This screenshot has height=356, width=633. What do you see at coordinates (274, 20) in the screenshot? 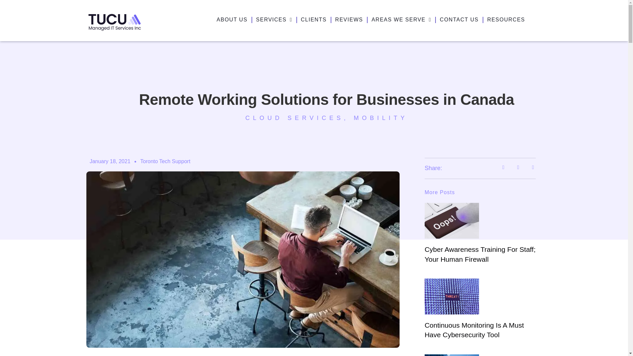
I see `IT Support Services` at bounding box center [274, 20].